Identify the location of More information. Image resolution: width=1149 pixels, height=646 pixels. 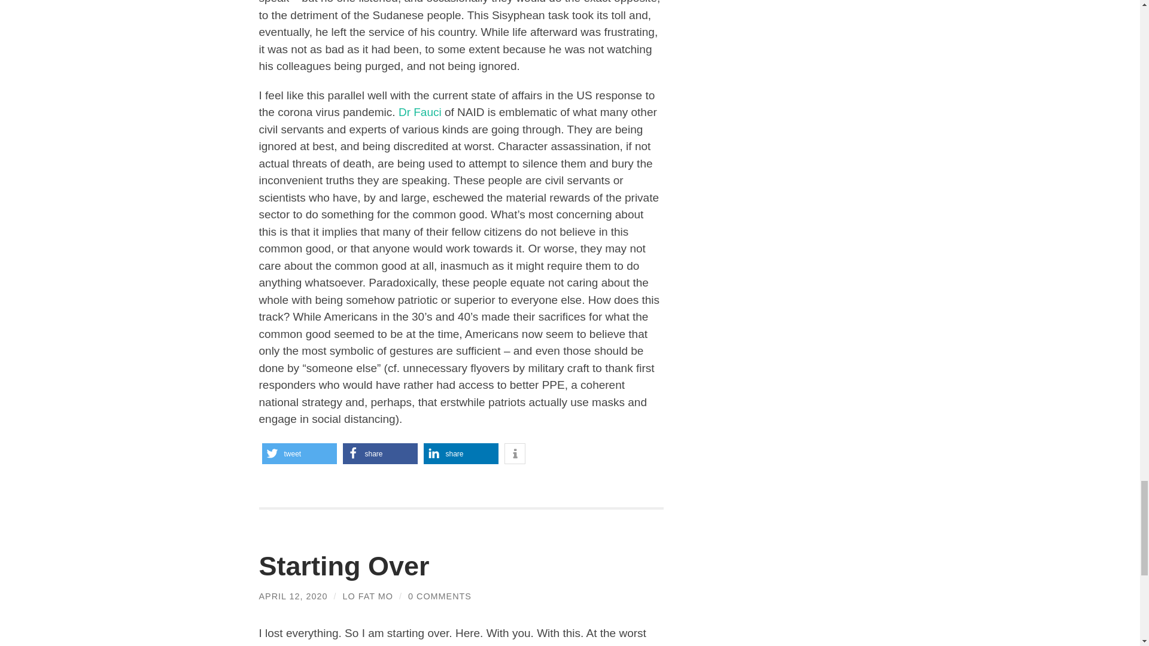
(515, 453).